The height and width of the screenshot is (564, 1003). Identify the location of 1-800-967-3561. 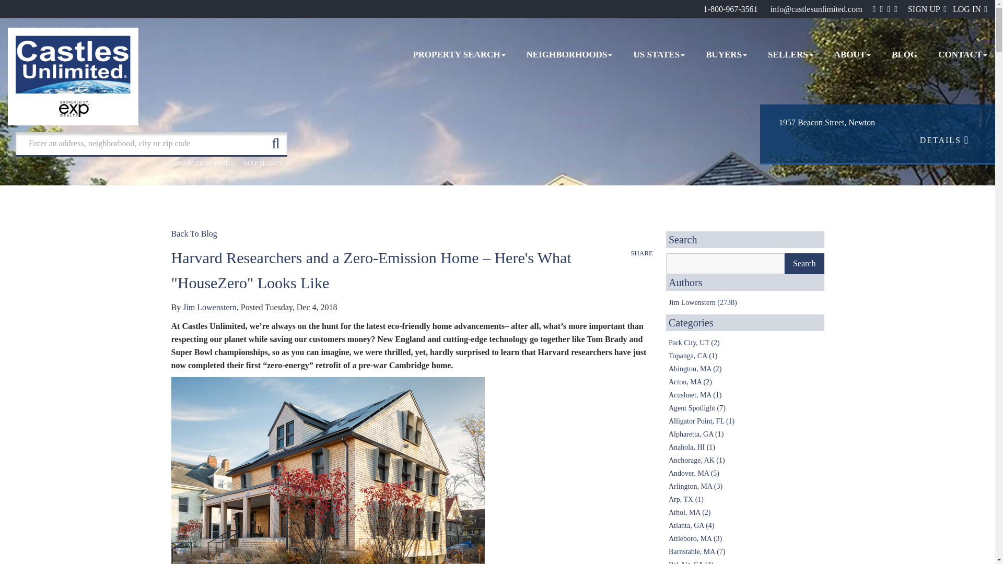
(731, 8).